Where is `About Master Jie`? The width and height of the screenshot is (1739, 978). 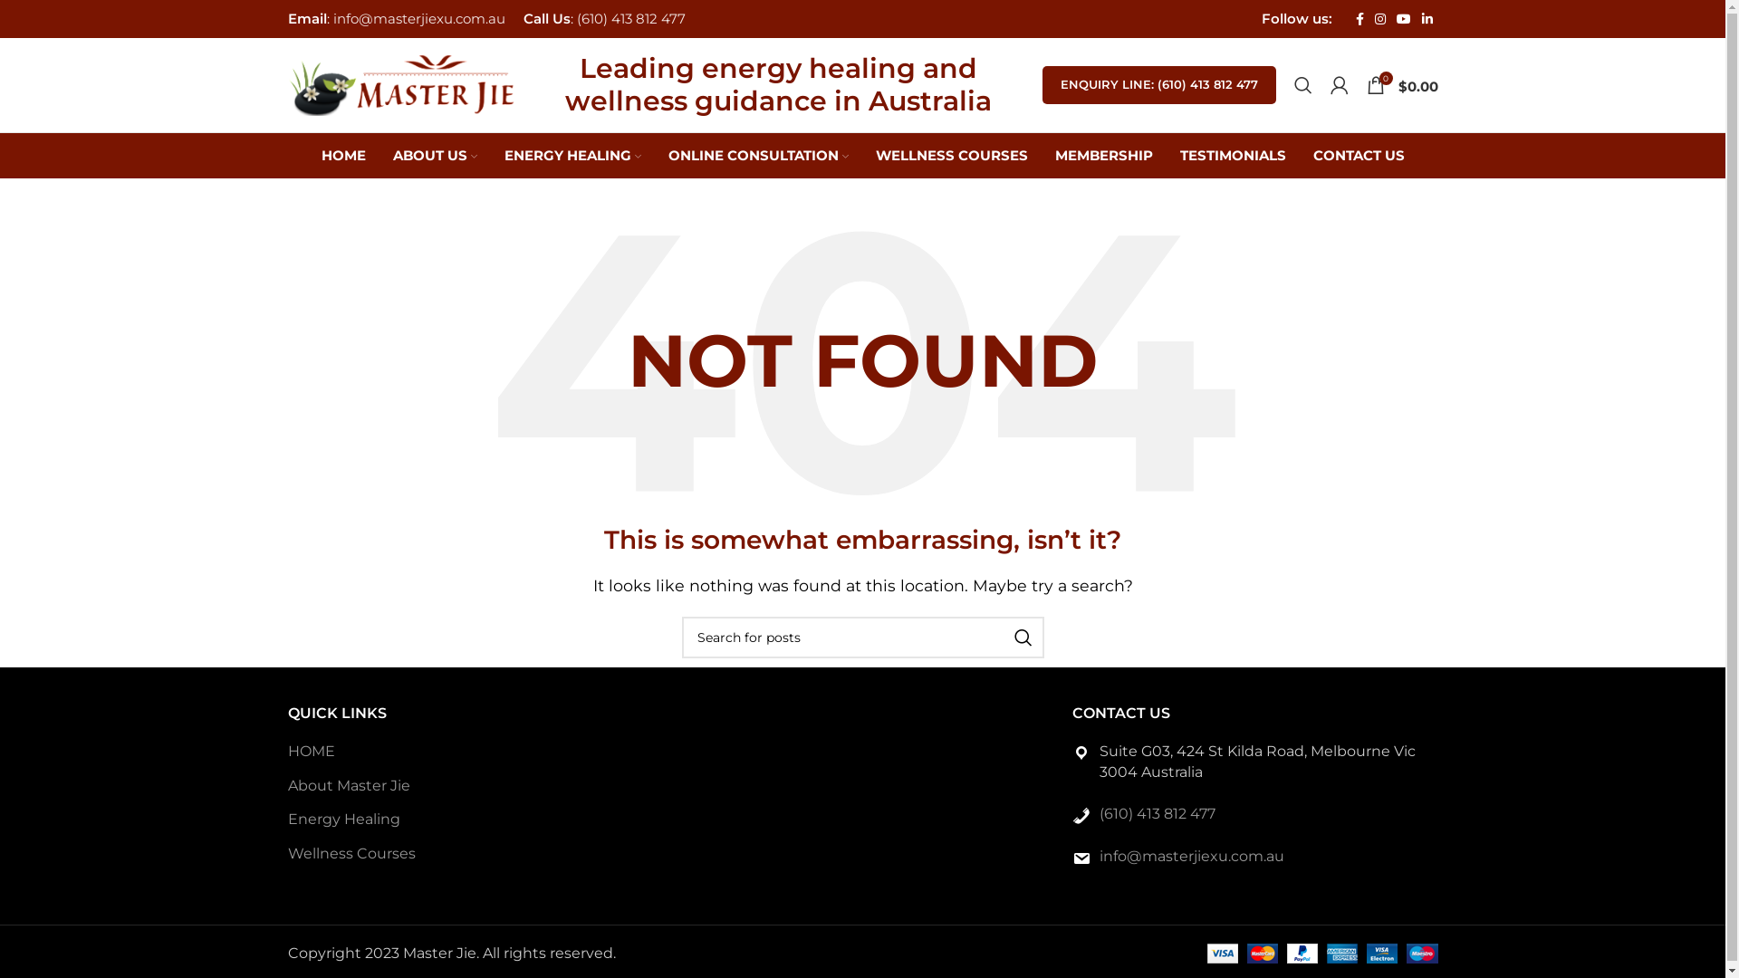 About Master Jie is located at coordinates (350, 786).